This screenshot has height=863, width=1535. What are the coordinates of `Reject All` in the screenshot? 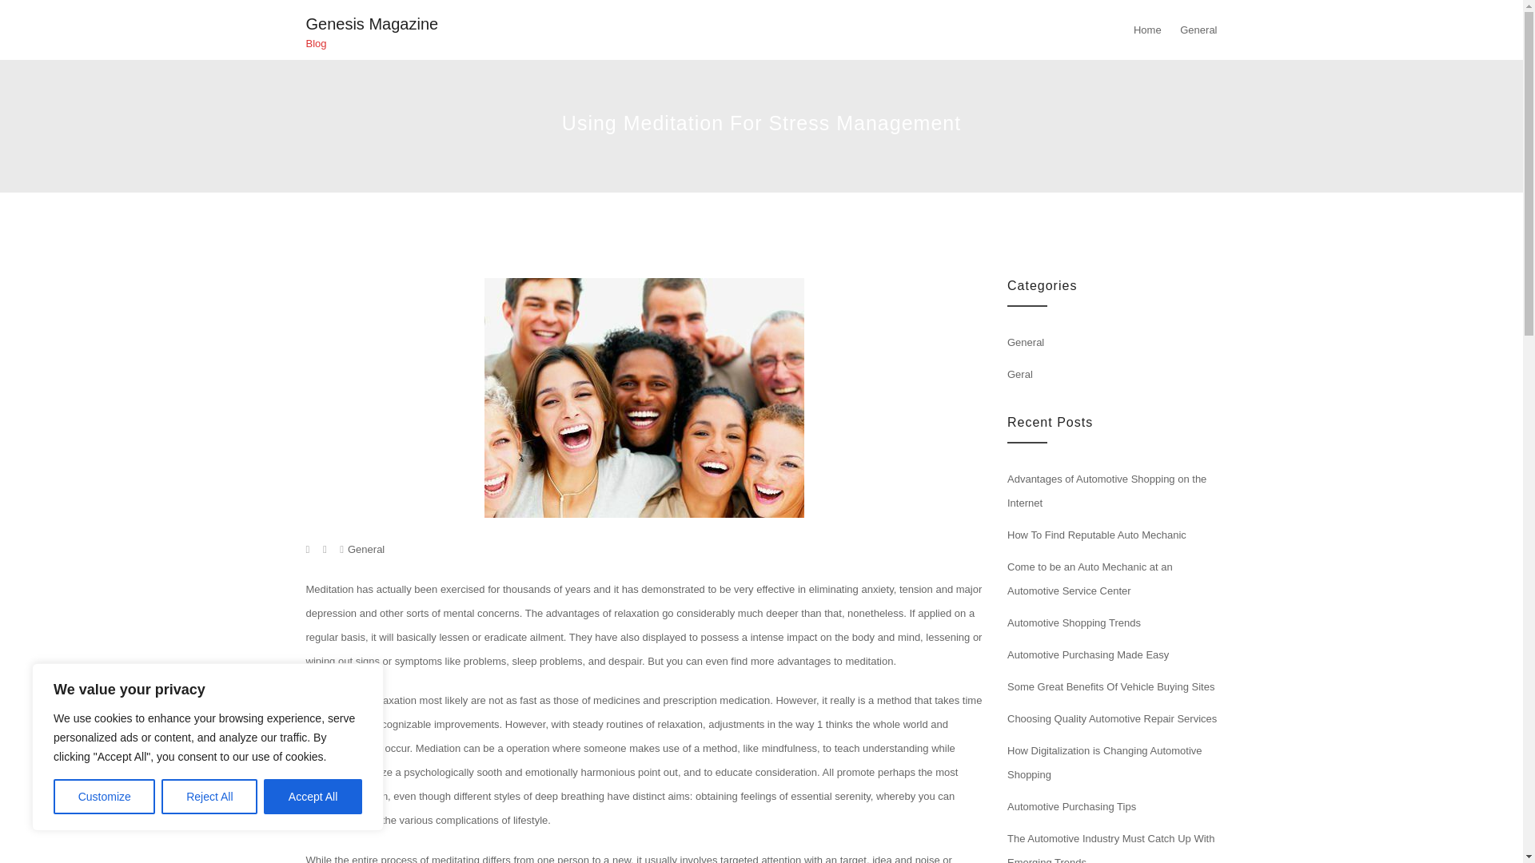 It's located at (209, 797).